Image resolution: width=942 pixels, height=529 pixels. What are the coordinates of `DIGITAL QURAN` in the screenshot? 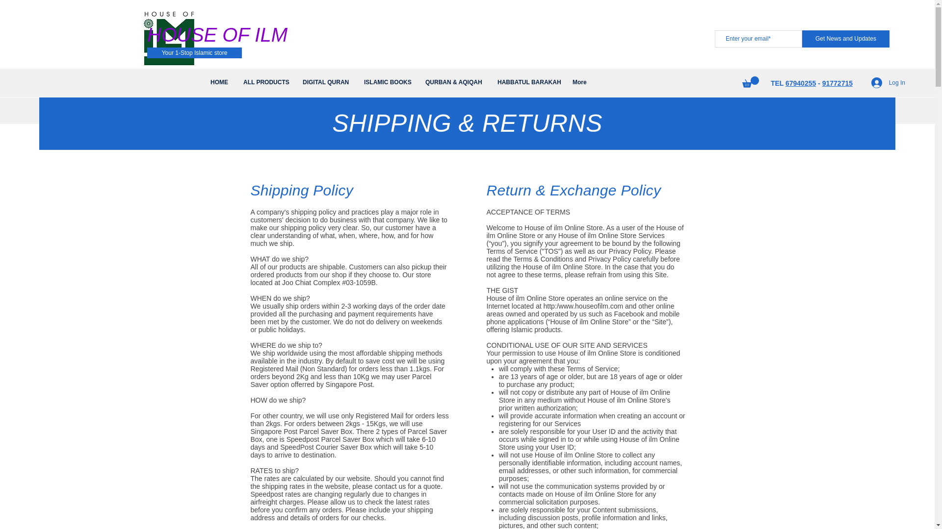 It's located at (326, 82).